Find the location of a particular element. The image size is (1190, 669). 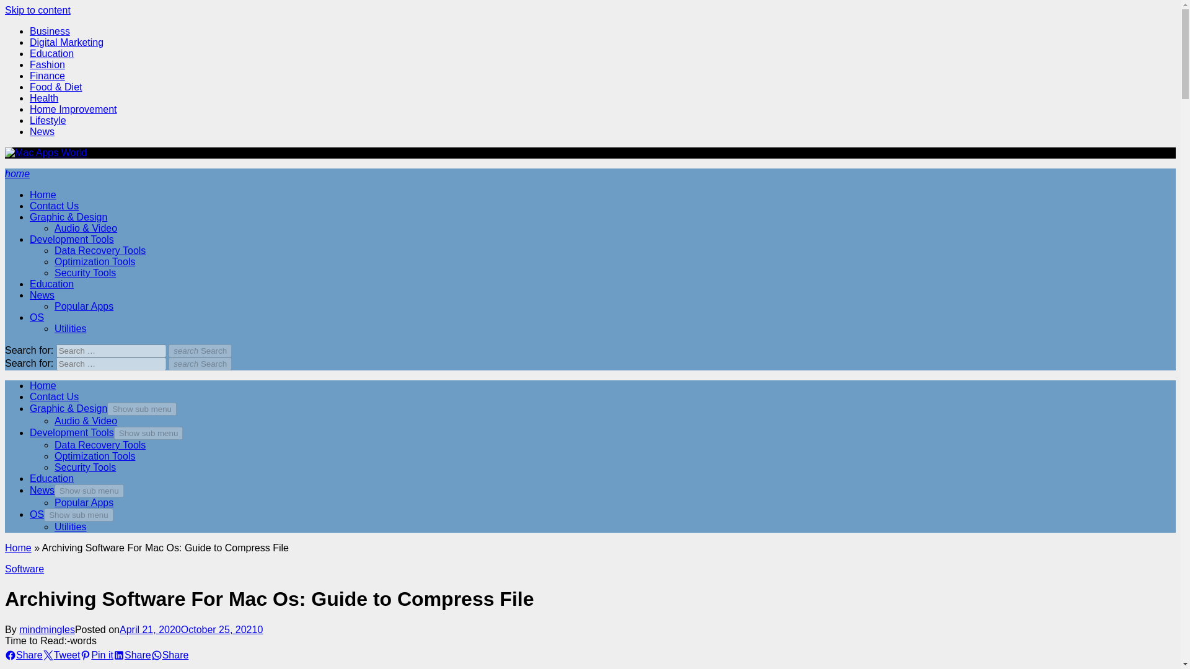

News is located at coordinates (42, 491).